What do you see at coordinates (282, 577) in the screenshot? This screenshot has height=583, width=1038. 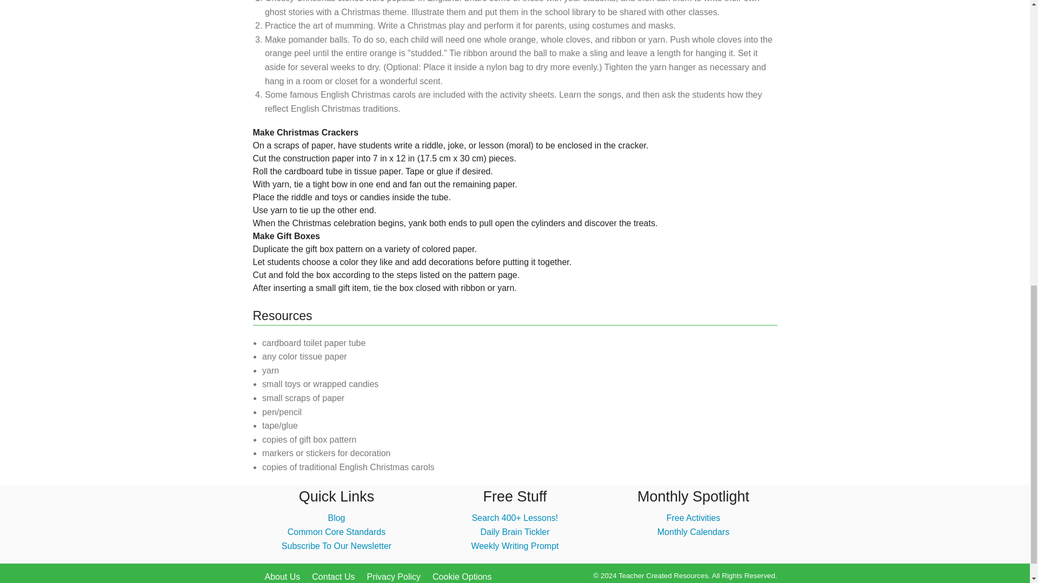 I see `About Us` at bounding box center [282, 577].